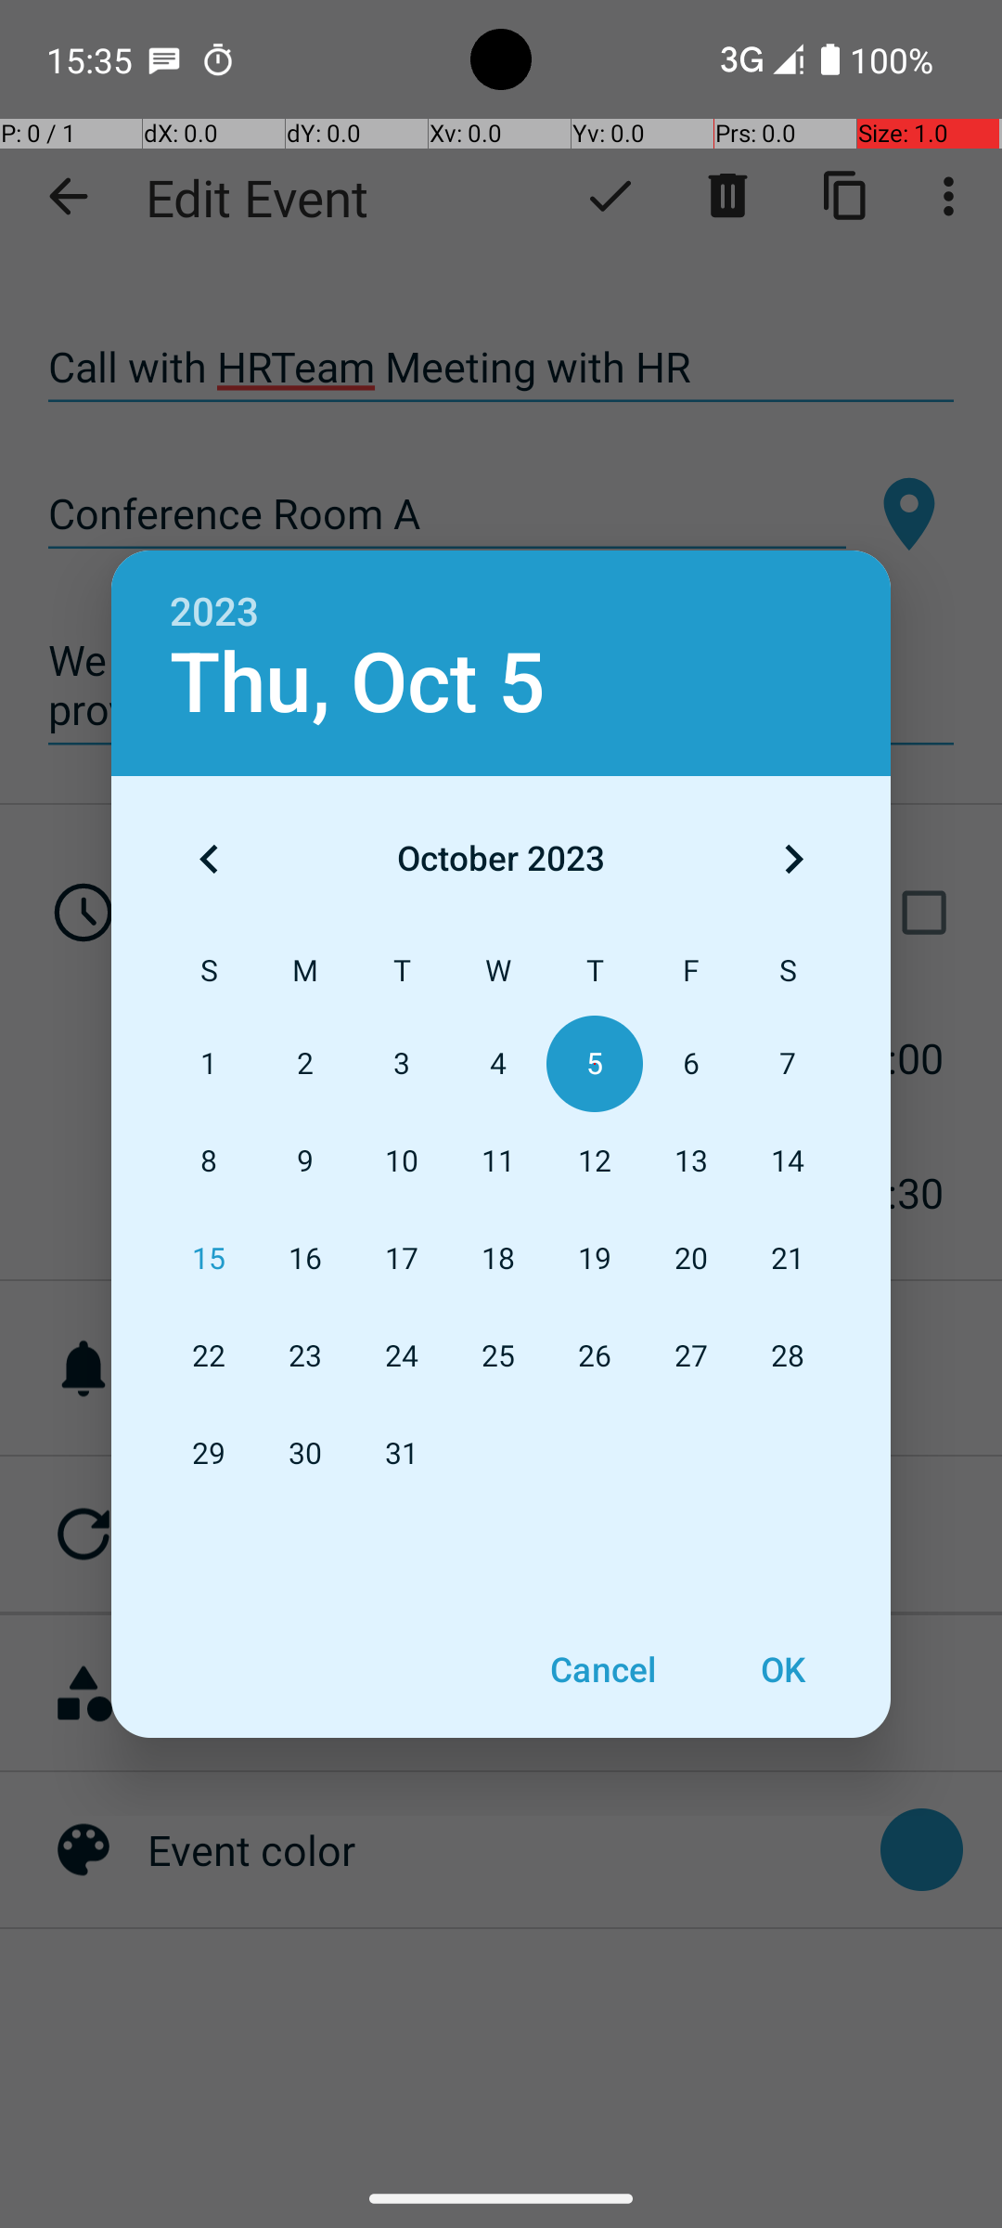  What do you see at coordinates (358, 683) in the screenshot?
I see `Thu, Oct 5` at bounding box center [358, 683].